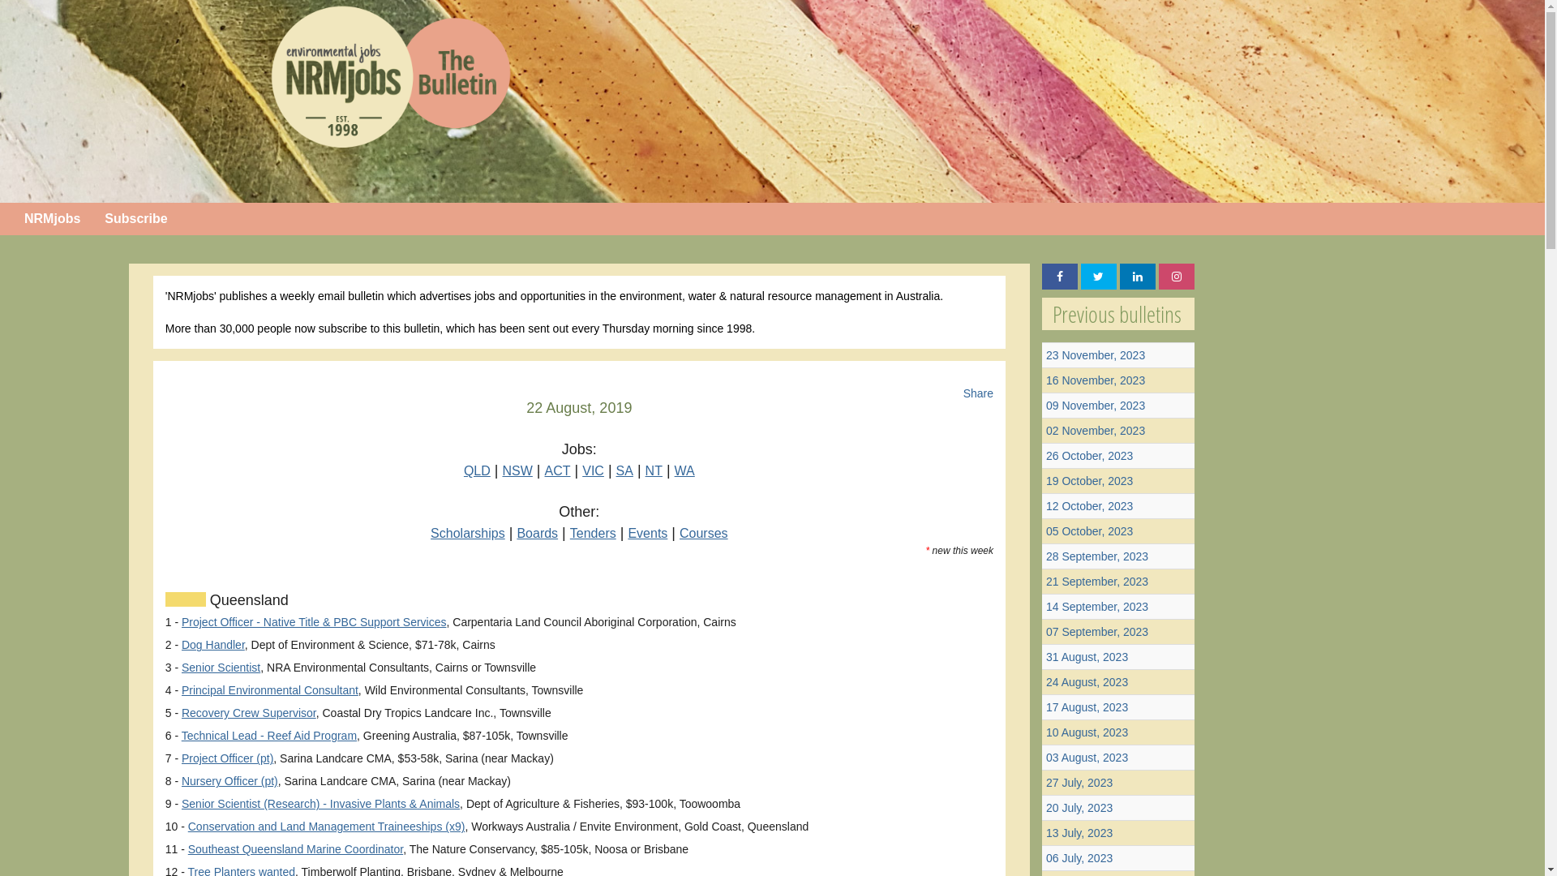 This screenshot has width=1557, height=876. What do you see at coordinates (247, 600) in the screenshot?
I see `Queensland` at bounding box center [247, 600].